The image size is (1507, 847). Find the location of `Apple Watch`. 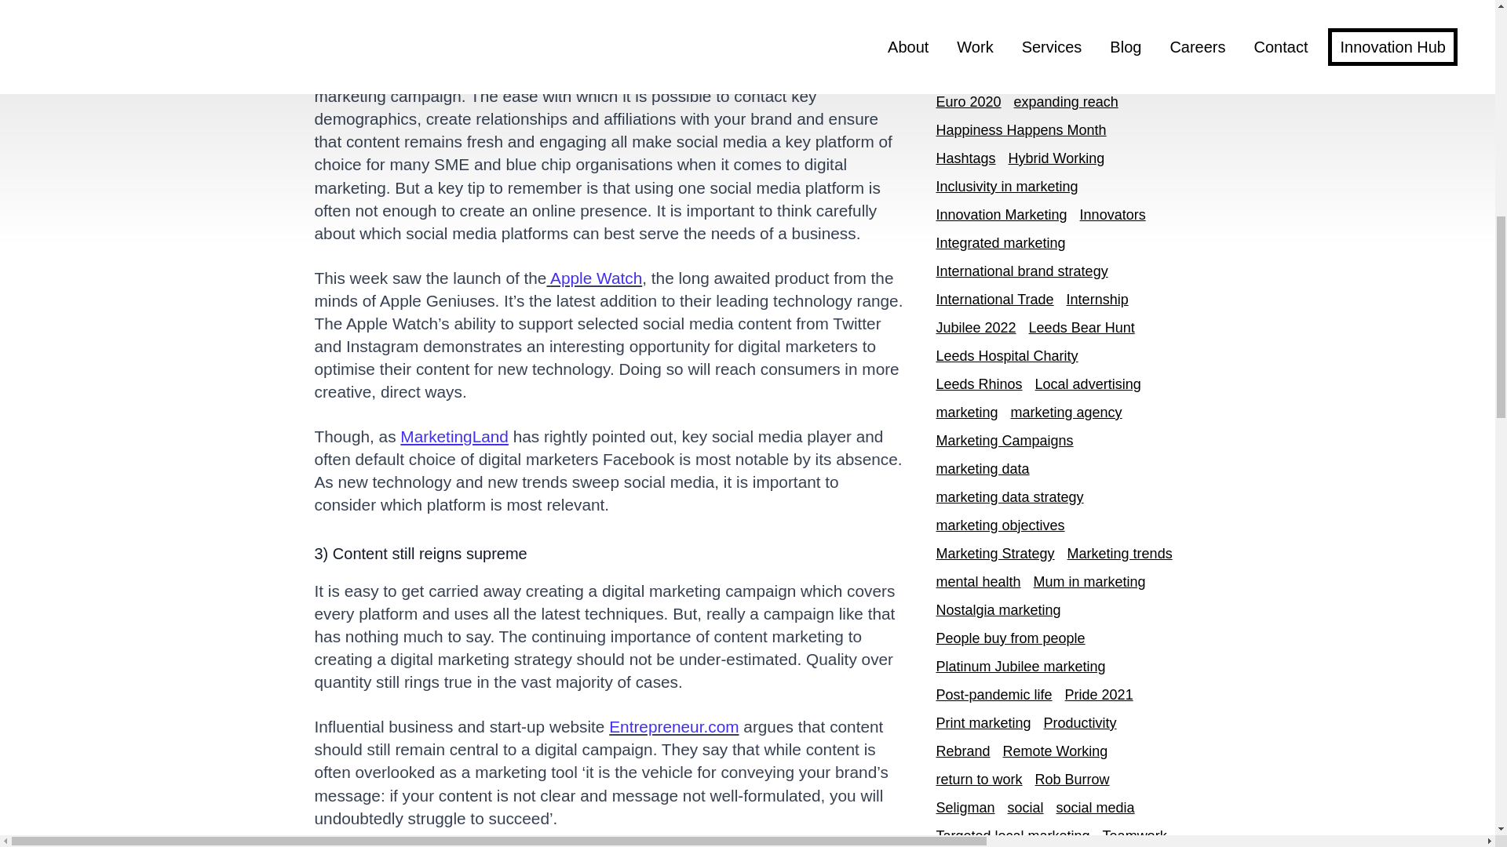

Apple Watch is located at coordinates (595, 278).